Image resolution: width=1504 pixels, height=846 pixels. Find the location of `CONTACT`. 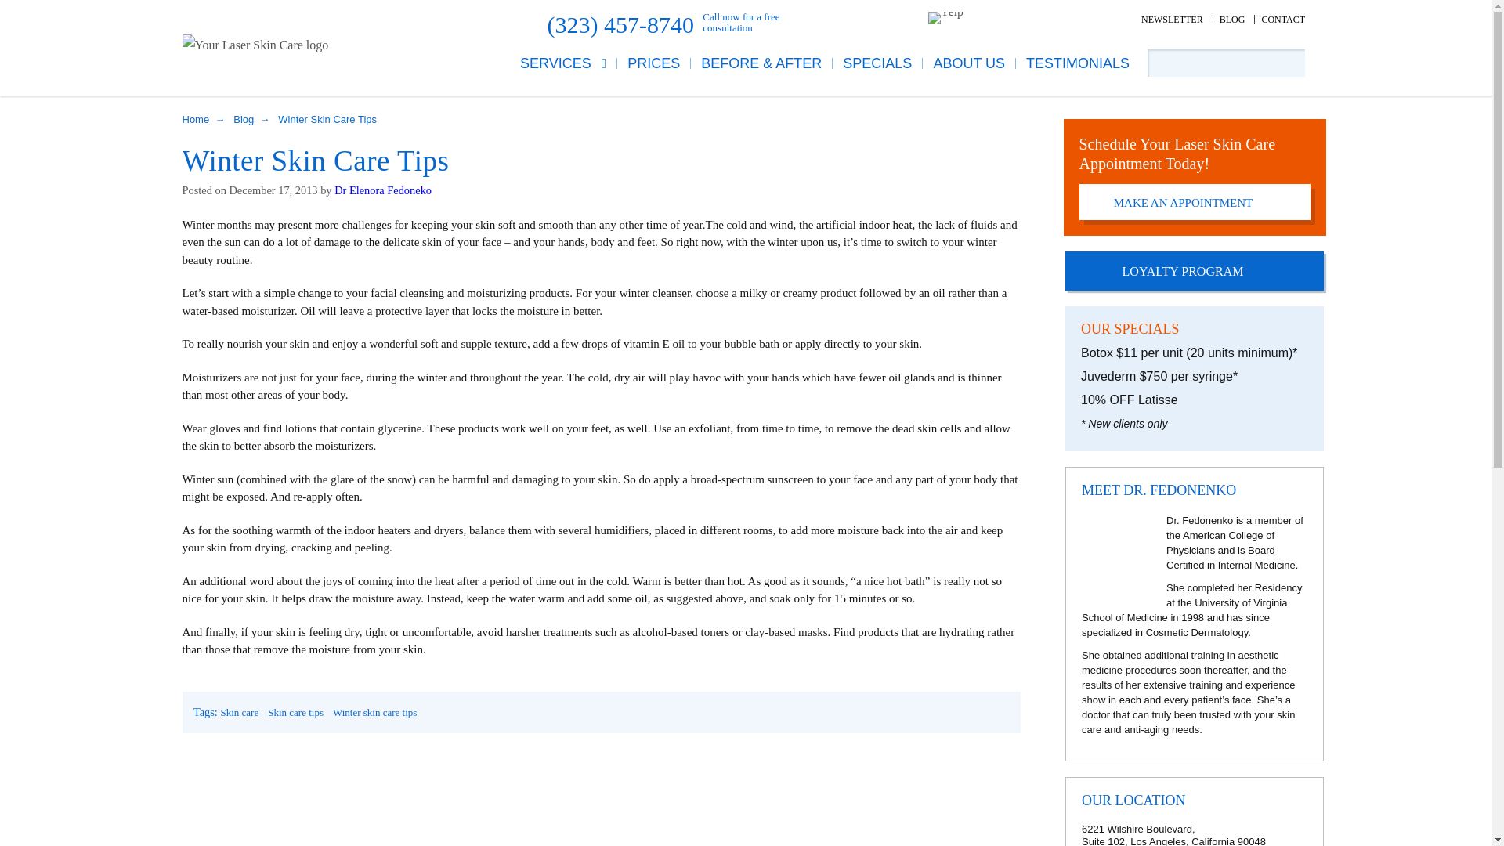

CONTACT is located at coordinates (1283, 20).